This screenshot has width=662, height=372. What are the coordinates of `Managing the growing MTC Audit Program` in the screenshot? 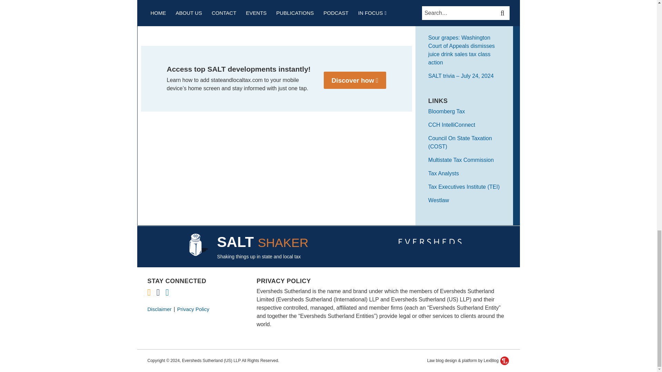 It's located at (198, 5).